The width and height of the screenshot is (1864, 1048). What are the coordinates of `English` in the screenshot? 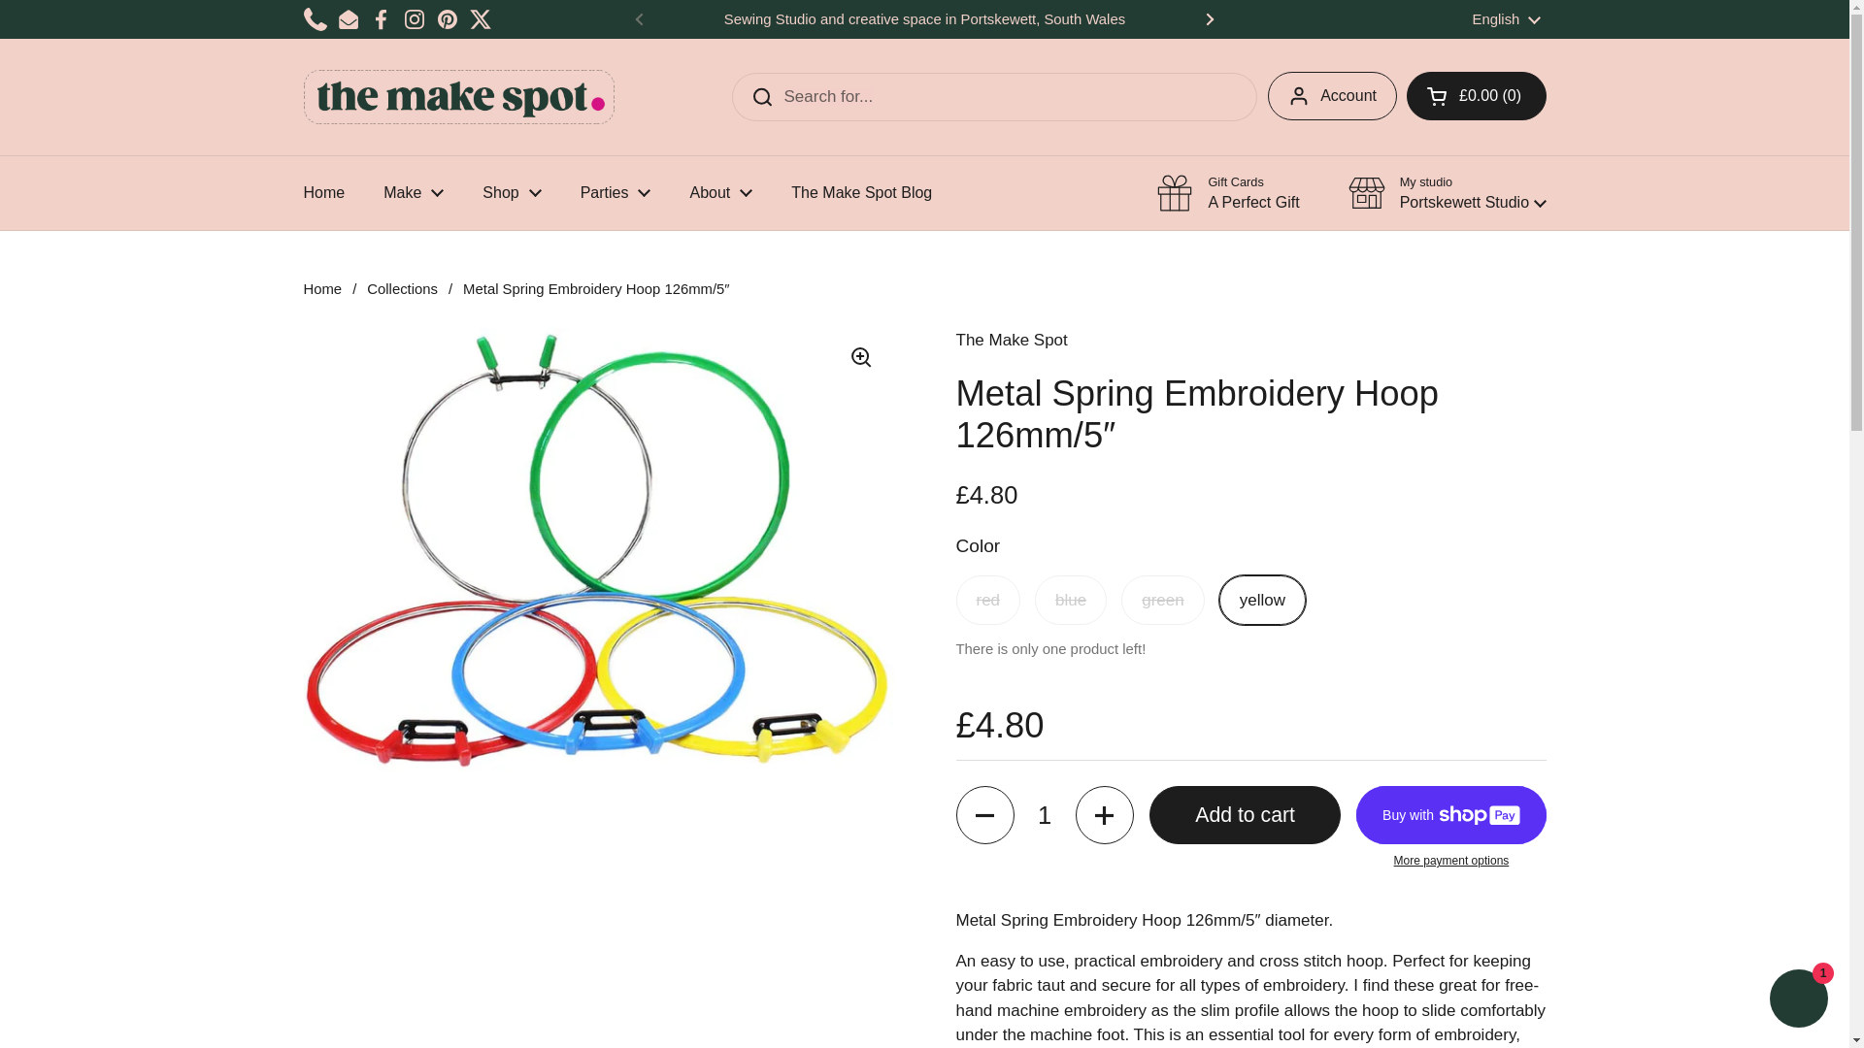 It's located at (1507, 19).